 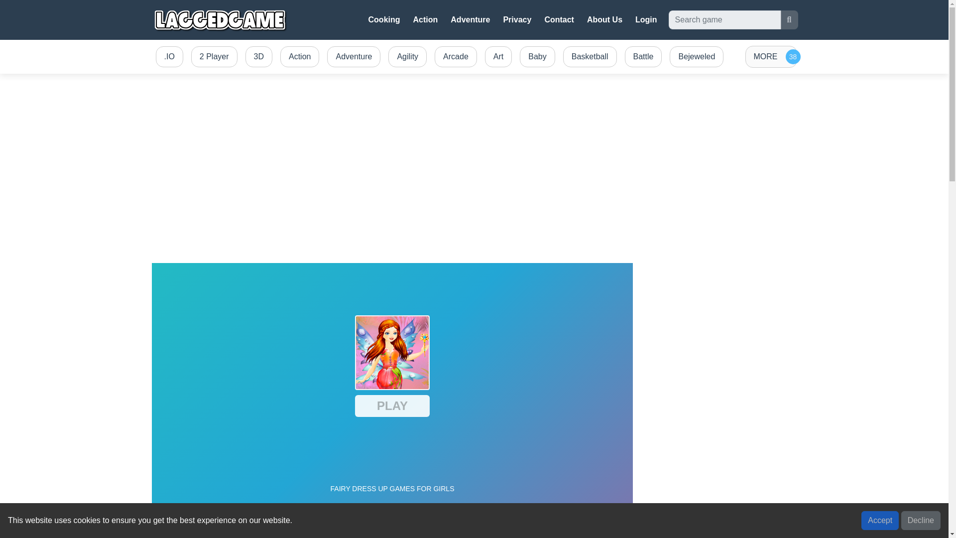 What do you see at coordinates (696, 57) in the screenshot?
I see `Bejeweled` at bounding box center [696, 57].